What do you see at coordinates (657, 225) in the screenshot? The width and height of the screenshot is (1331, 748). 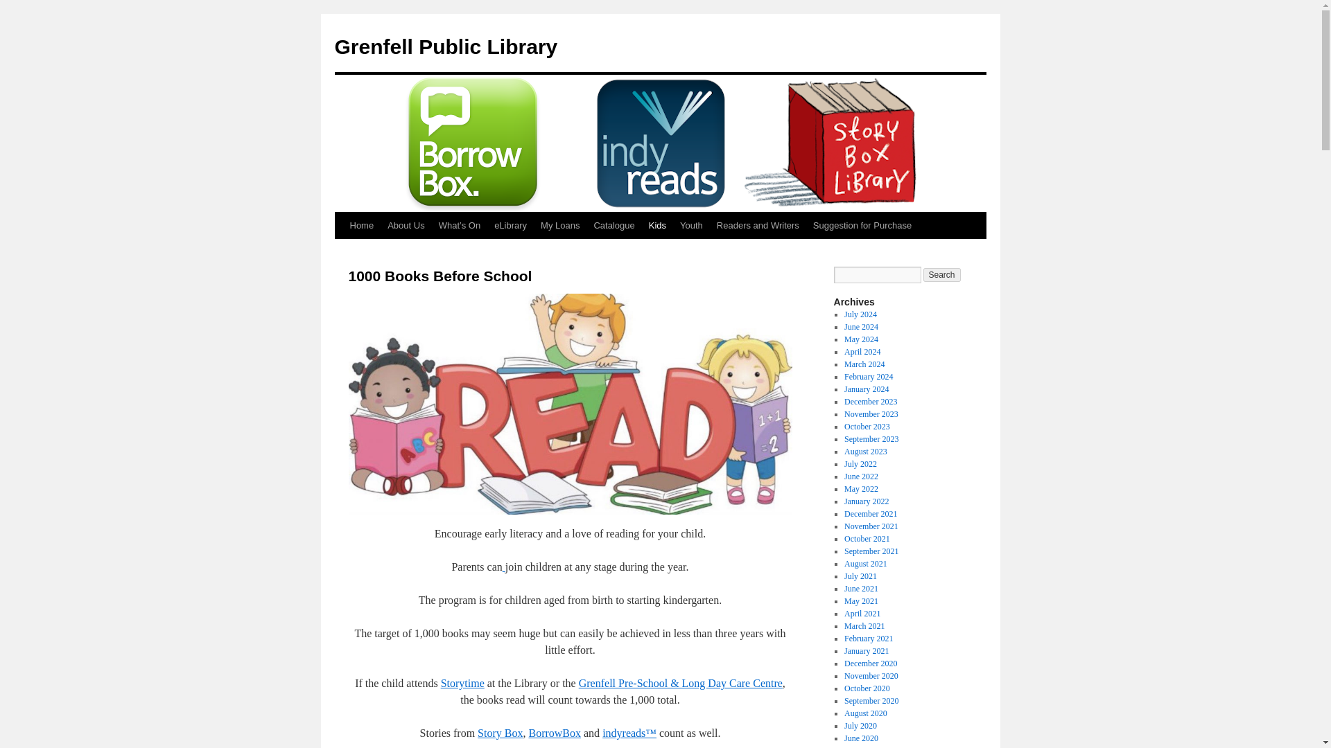 I see `Kids` at bounding box center [657, 225].